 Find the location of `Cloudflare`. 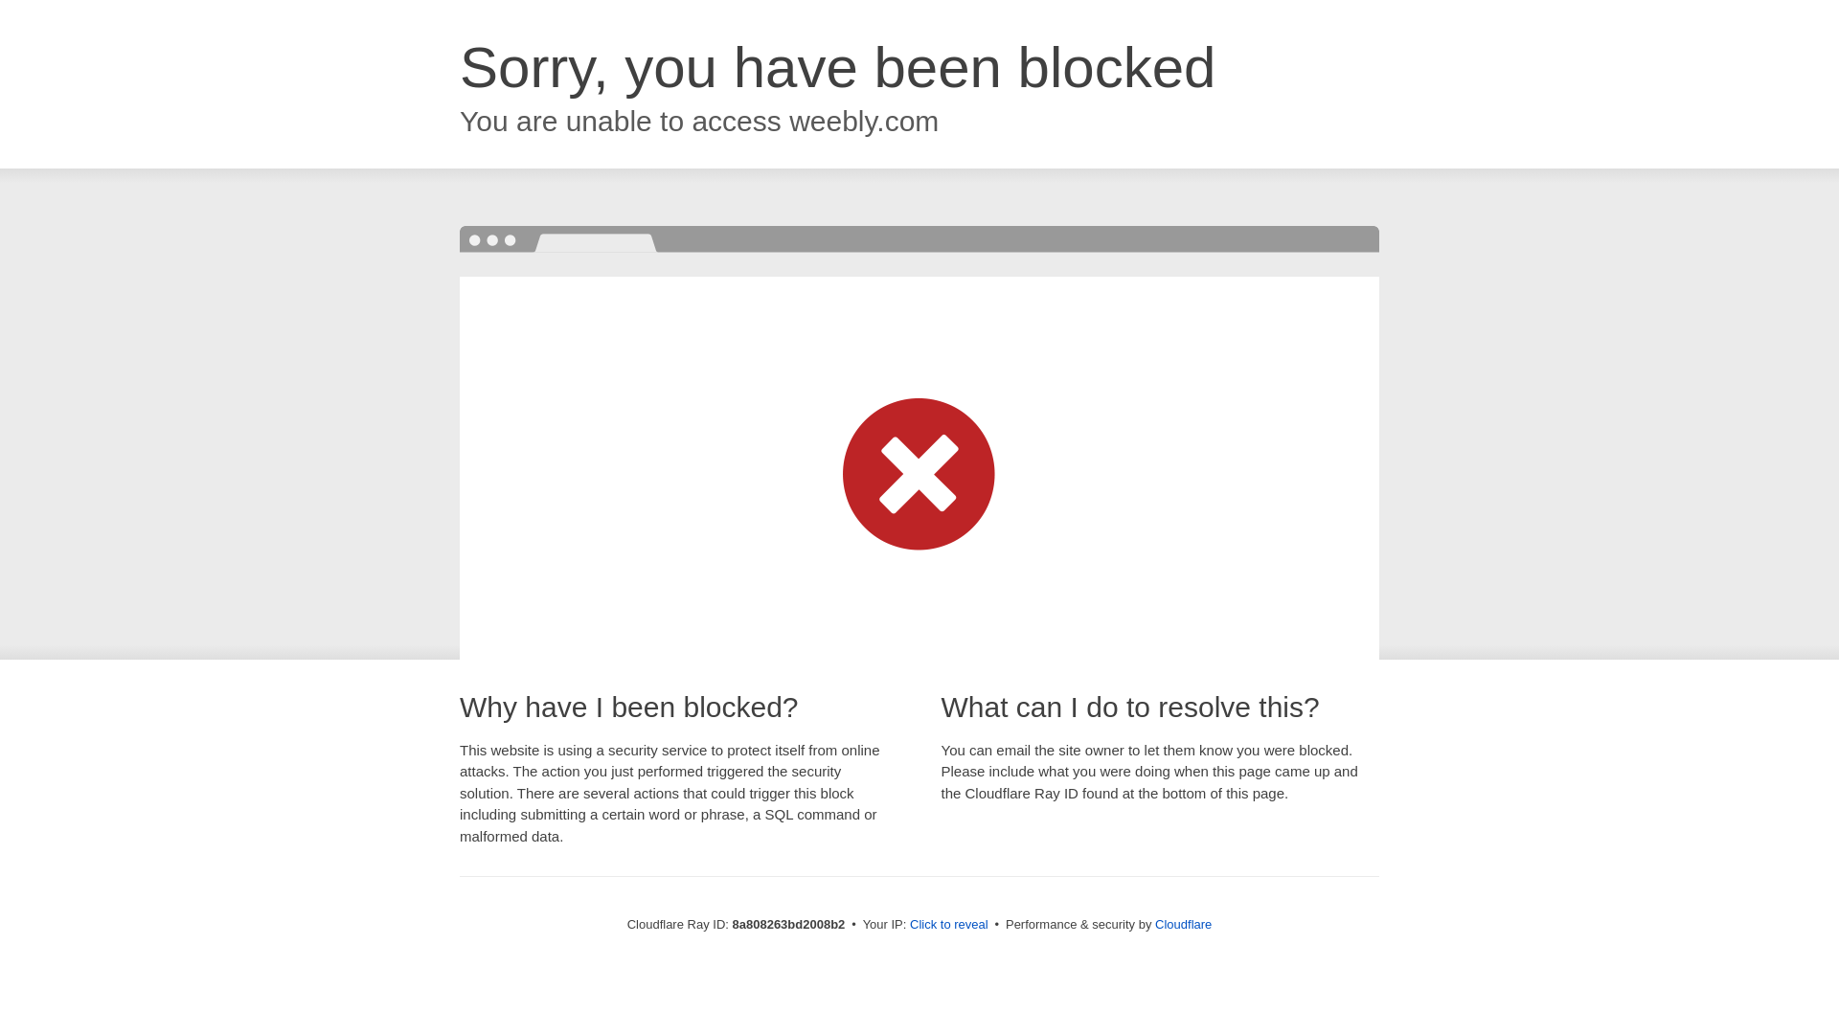

Cloudflare is located at coordinates (1183, 924).